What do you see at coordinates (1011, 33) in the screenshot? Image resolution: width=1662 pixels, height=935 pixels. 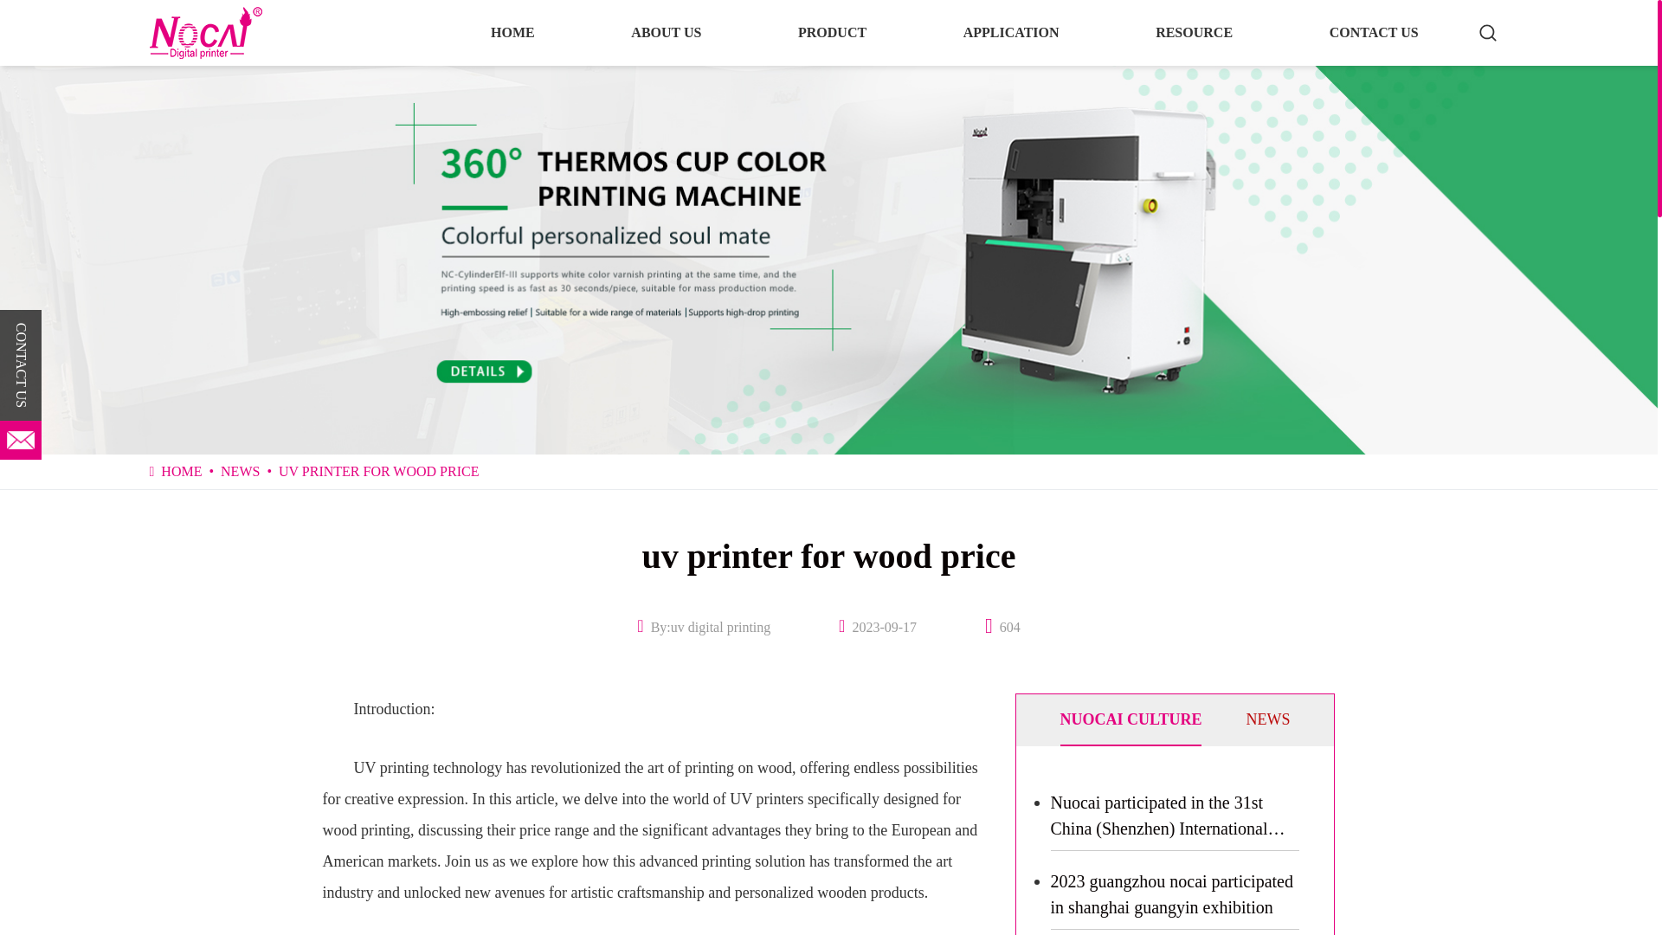 I see `APPLICATION` at bounding box center [1011, 33].